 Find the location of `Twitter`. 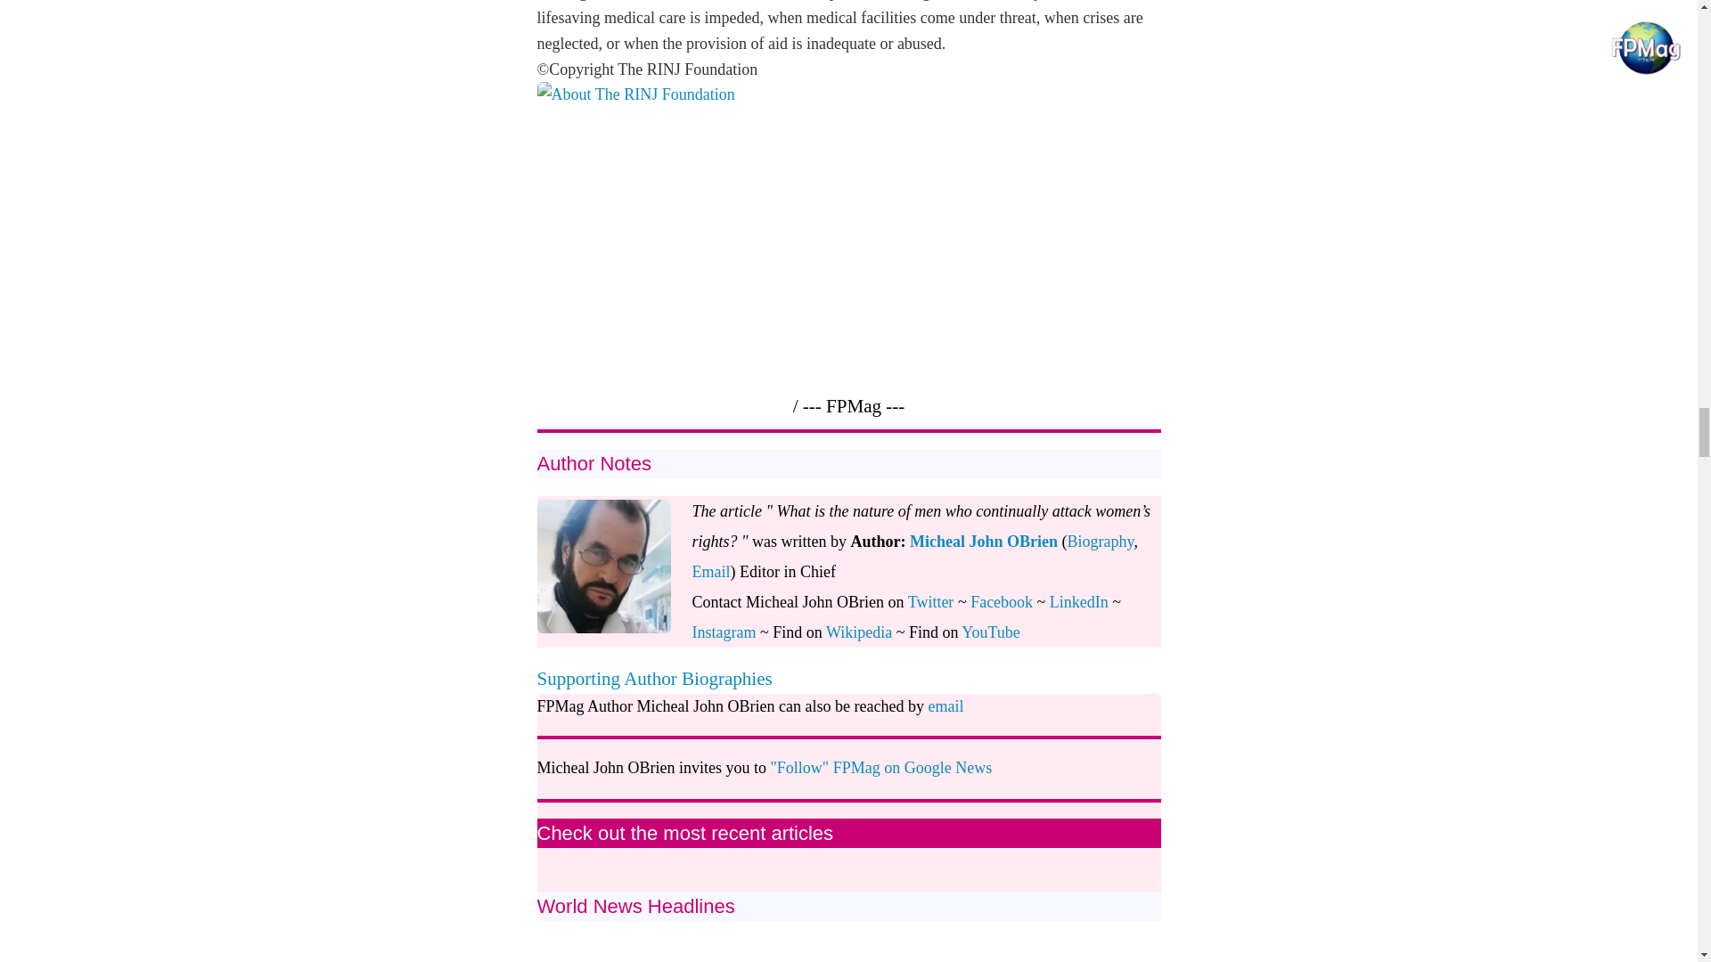

Twitter is located at coordinates (931, 602).